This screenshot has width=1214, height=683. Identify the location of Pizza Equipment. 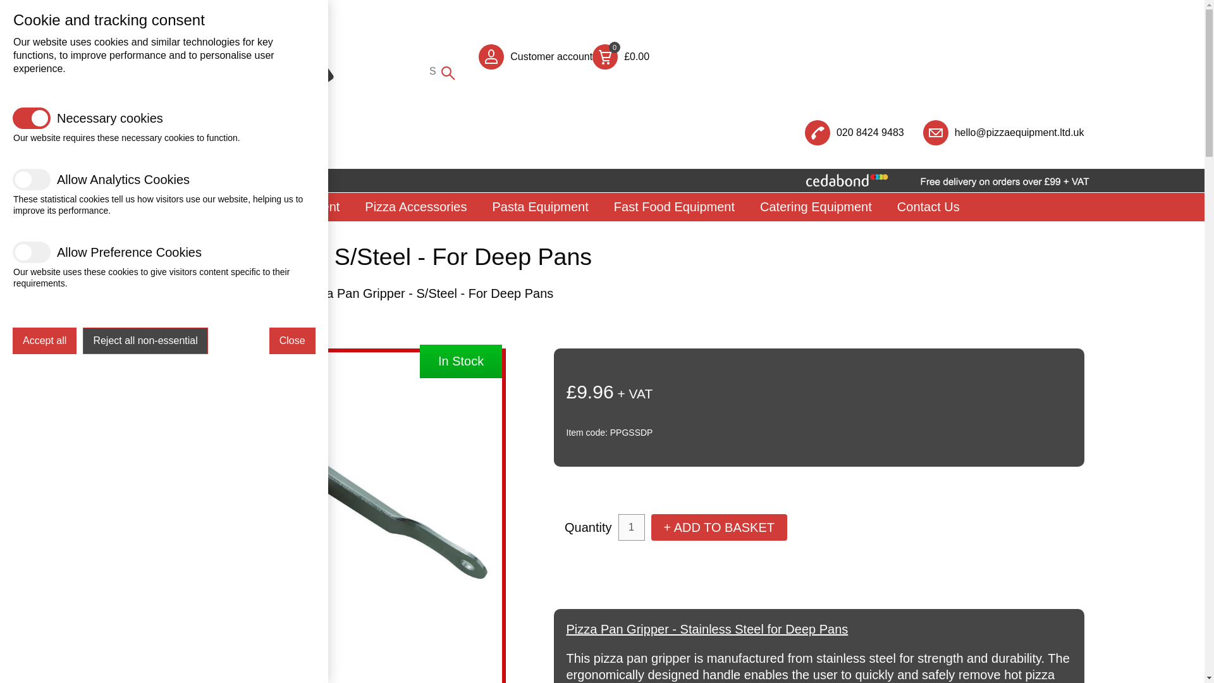
(291, 206).